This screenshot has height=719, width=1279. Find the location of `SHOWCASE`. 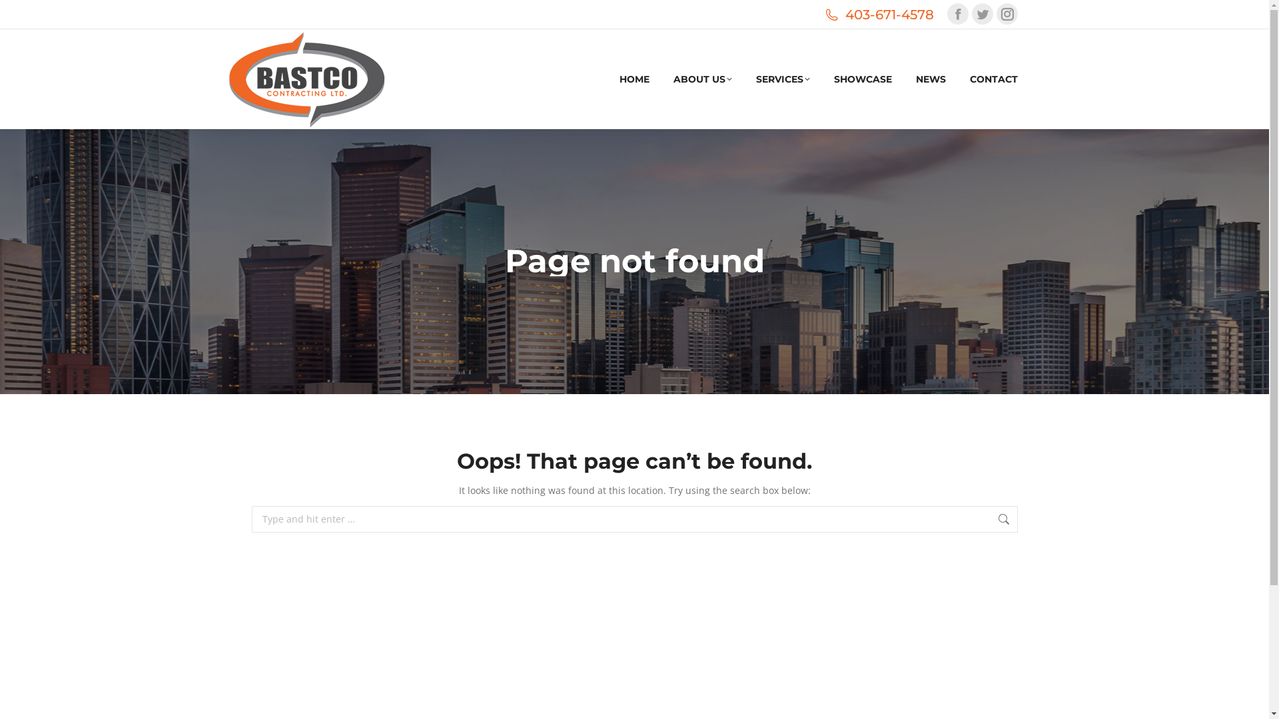

SHOWCASE is located at coordinates (863, 79).